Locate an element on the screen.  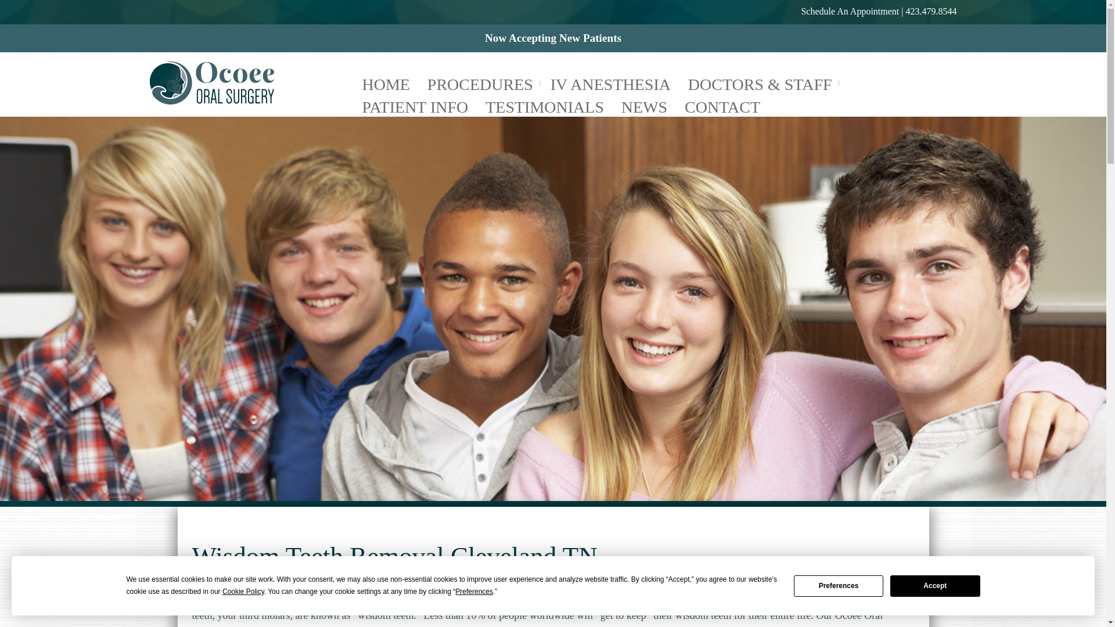
PROCEDURES is located at coordinates (484, 83).